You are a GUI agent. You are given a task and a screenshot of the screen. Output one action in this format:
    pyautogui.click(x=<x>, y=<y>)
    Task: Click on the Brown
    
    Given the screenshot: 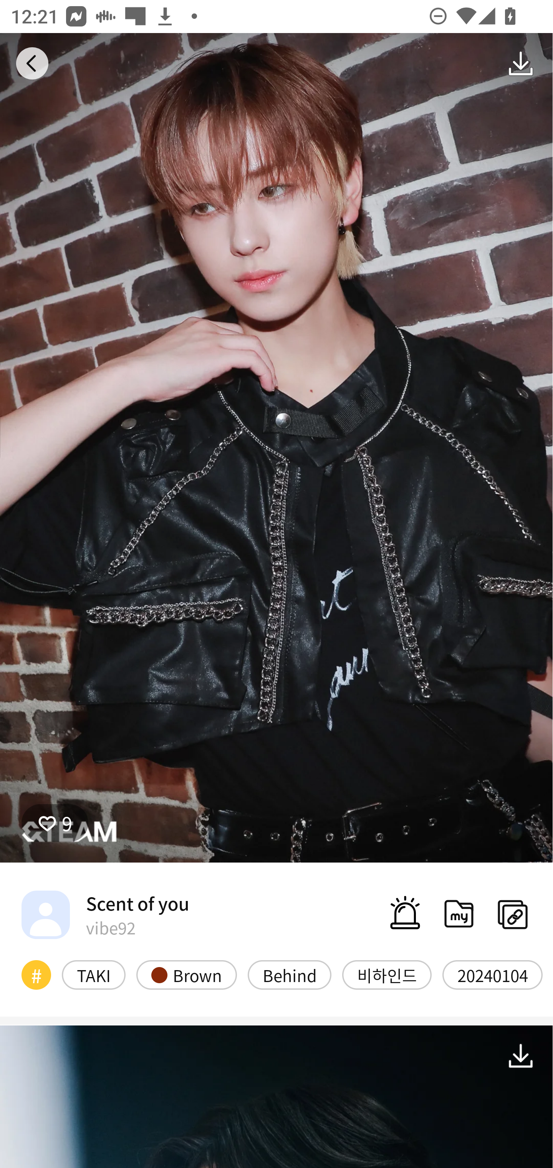 What is the action you would take?
    pyautogui.click(x=187, y=974)
    